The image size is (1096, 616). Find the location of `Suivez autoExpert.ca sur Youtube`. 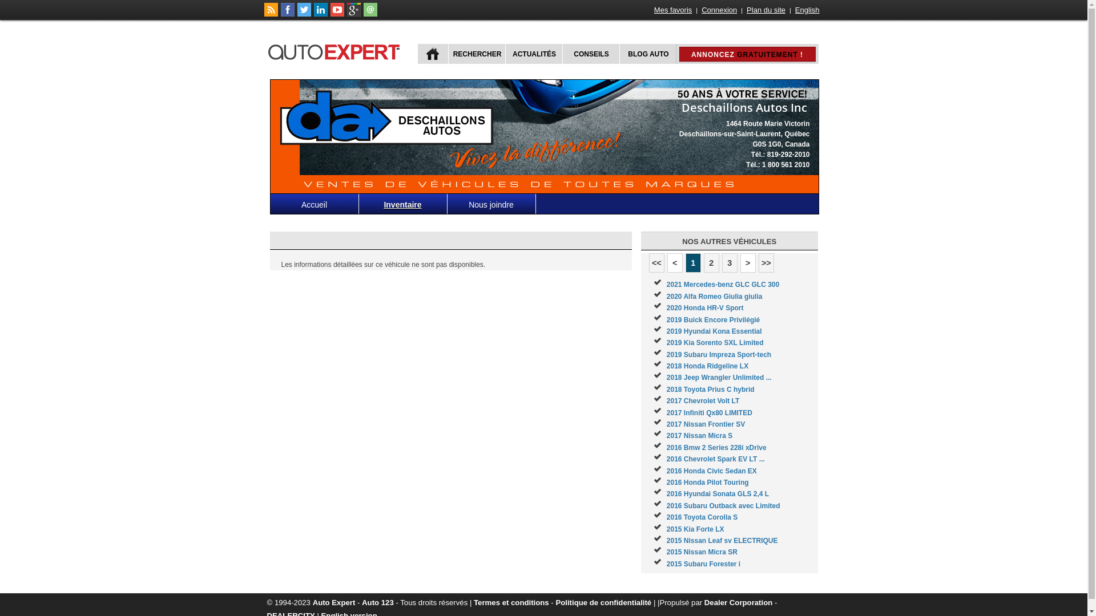

Suivez autoExpert.ca sur Youtube is located at coordinates (337, 14).